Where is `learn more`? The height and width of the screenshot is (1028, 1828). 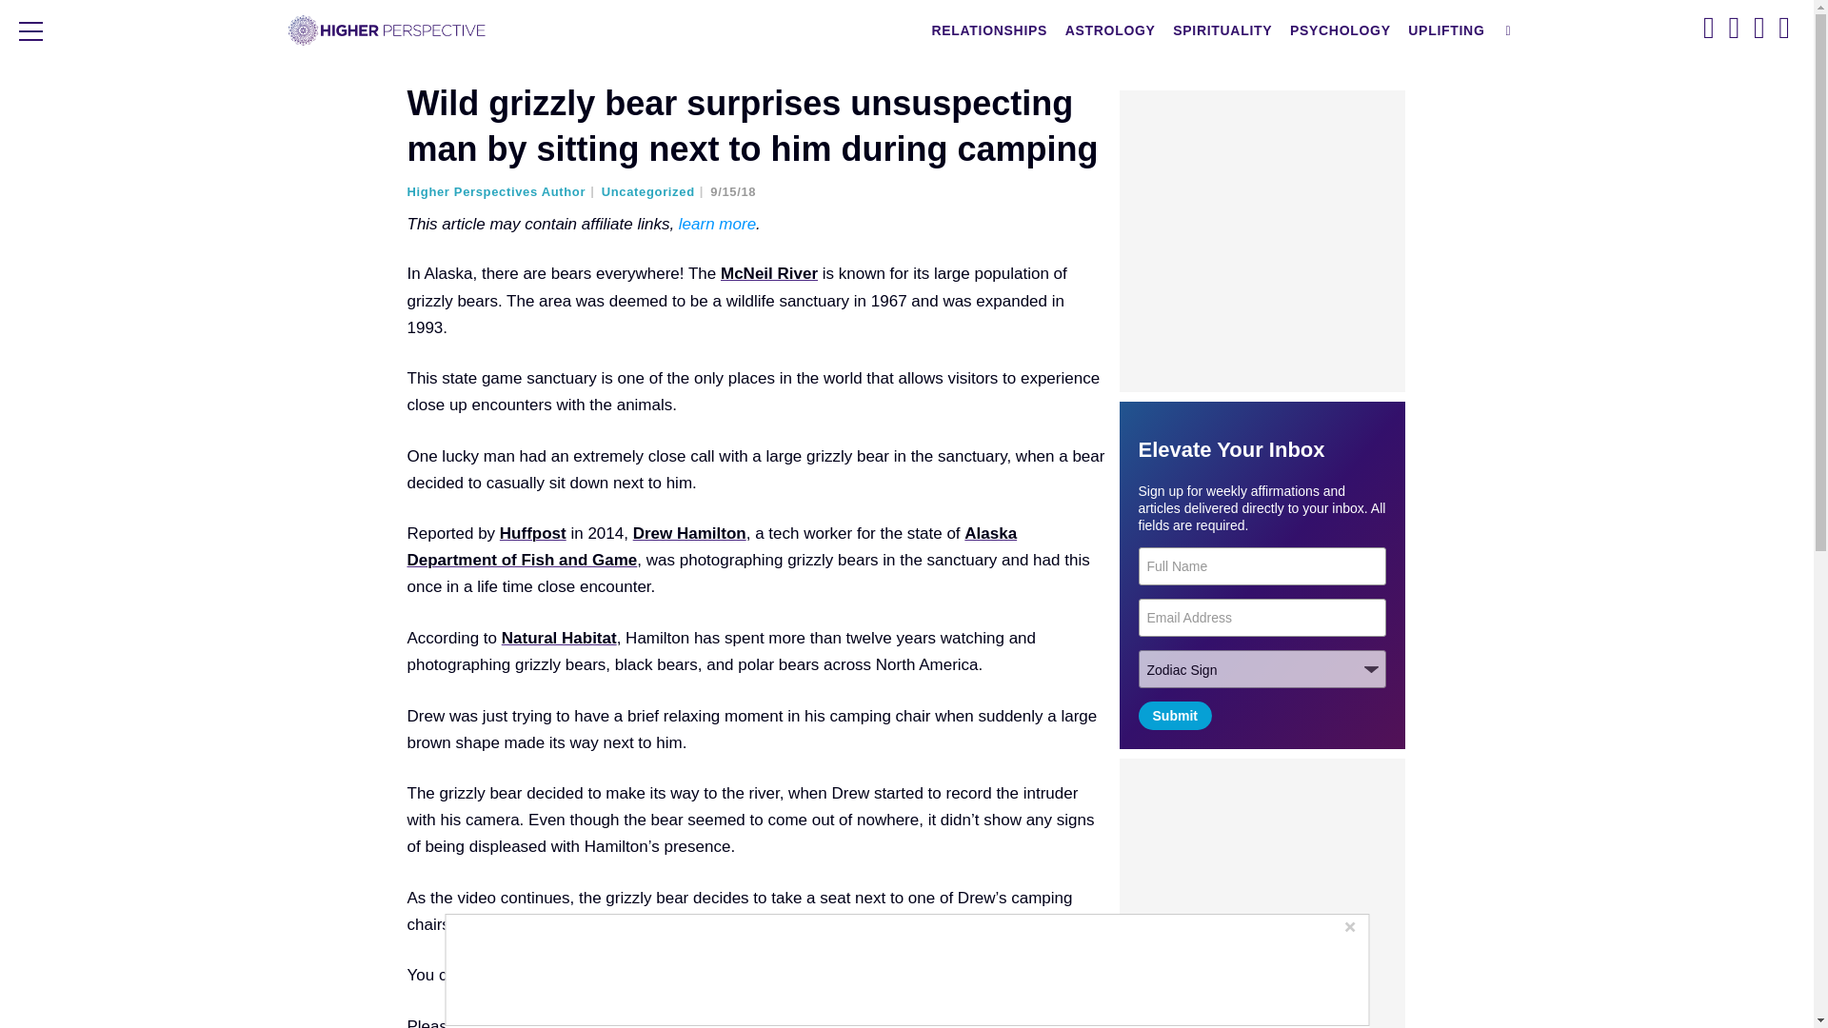
learn more is located at coordinates (717, 224).